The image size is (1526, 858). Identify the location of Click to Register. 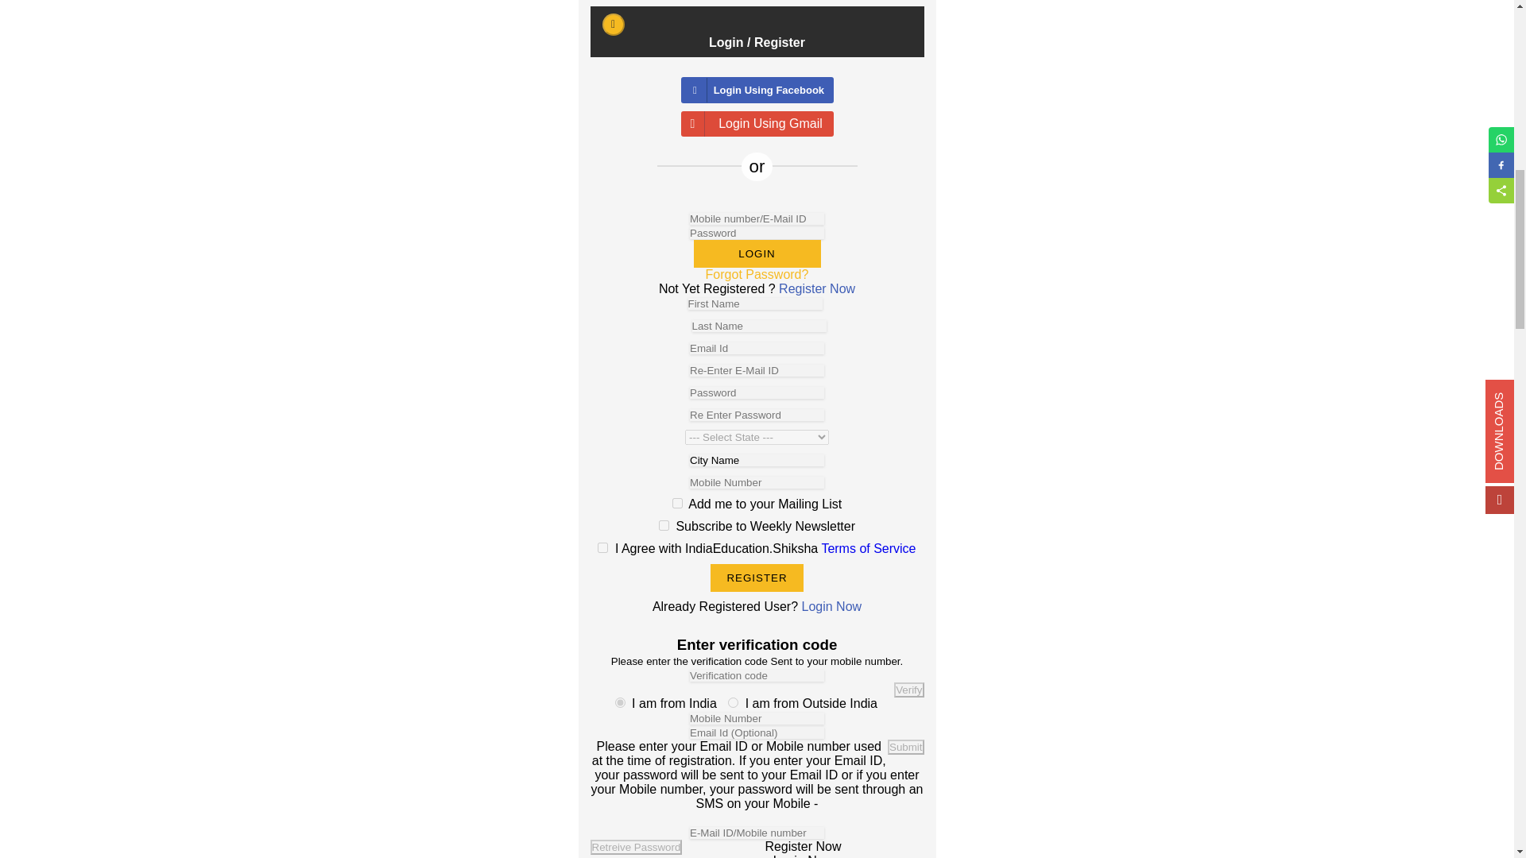
(757, 578).